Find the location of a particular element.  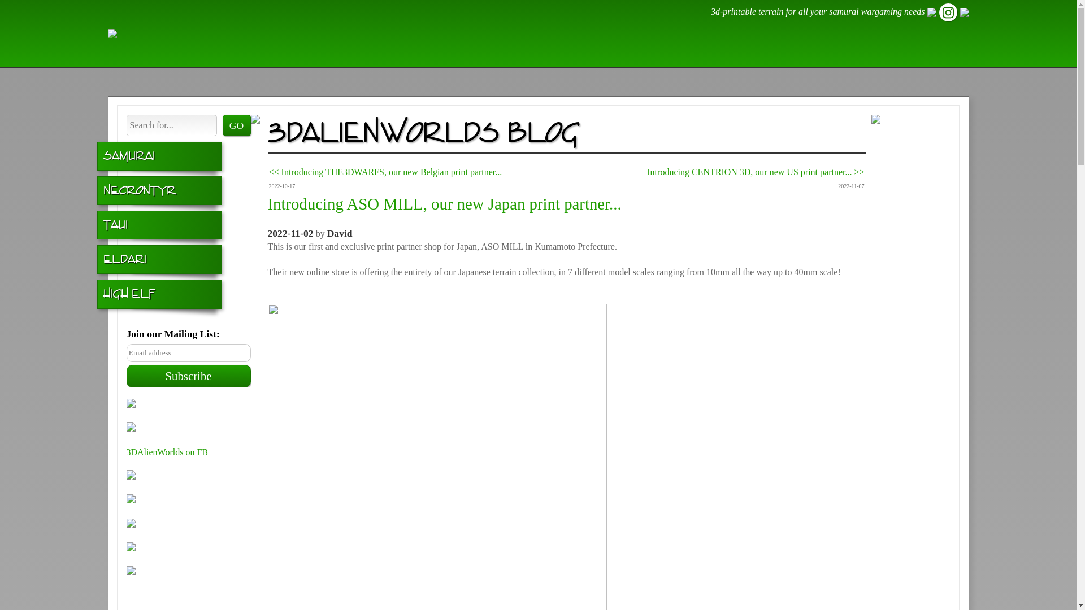

<< Introducing THE3DWARFS, our new Belgian print partner... is located at coordinates (385, 172).